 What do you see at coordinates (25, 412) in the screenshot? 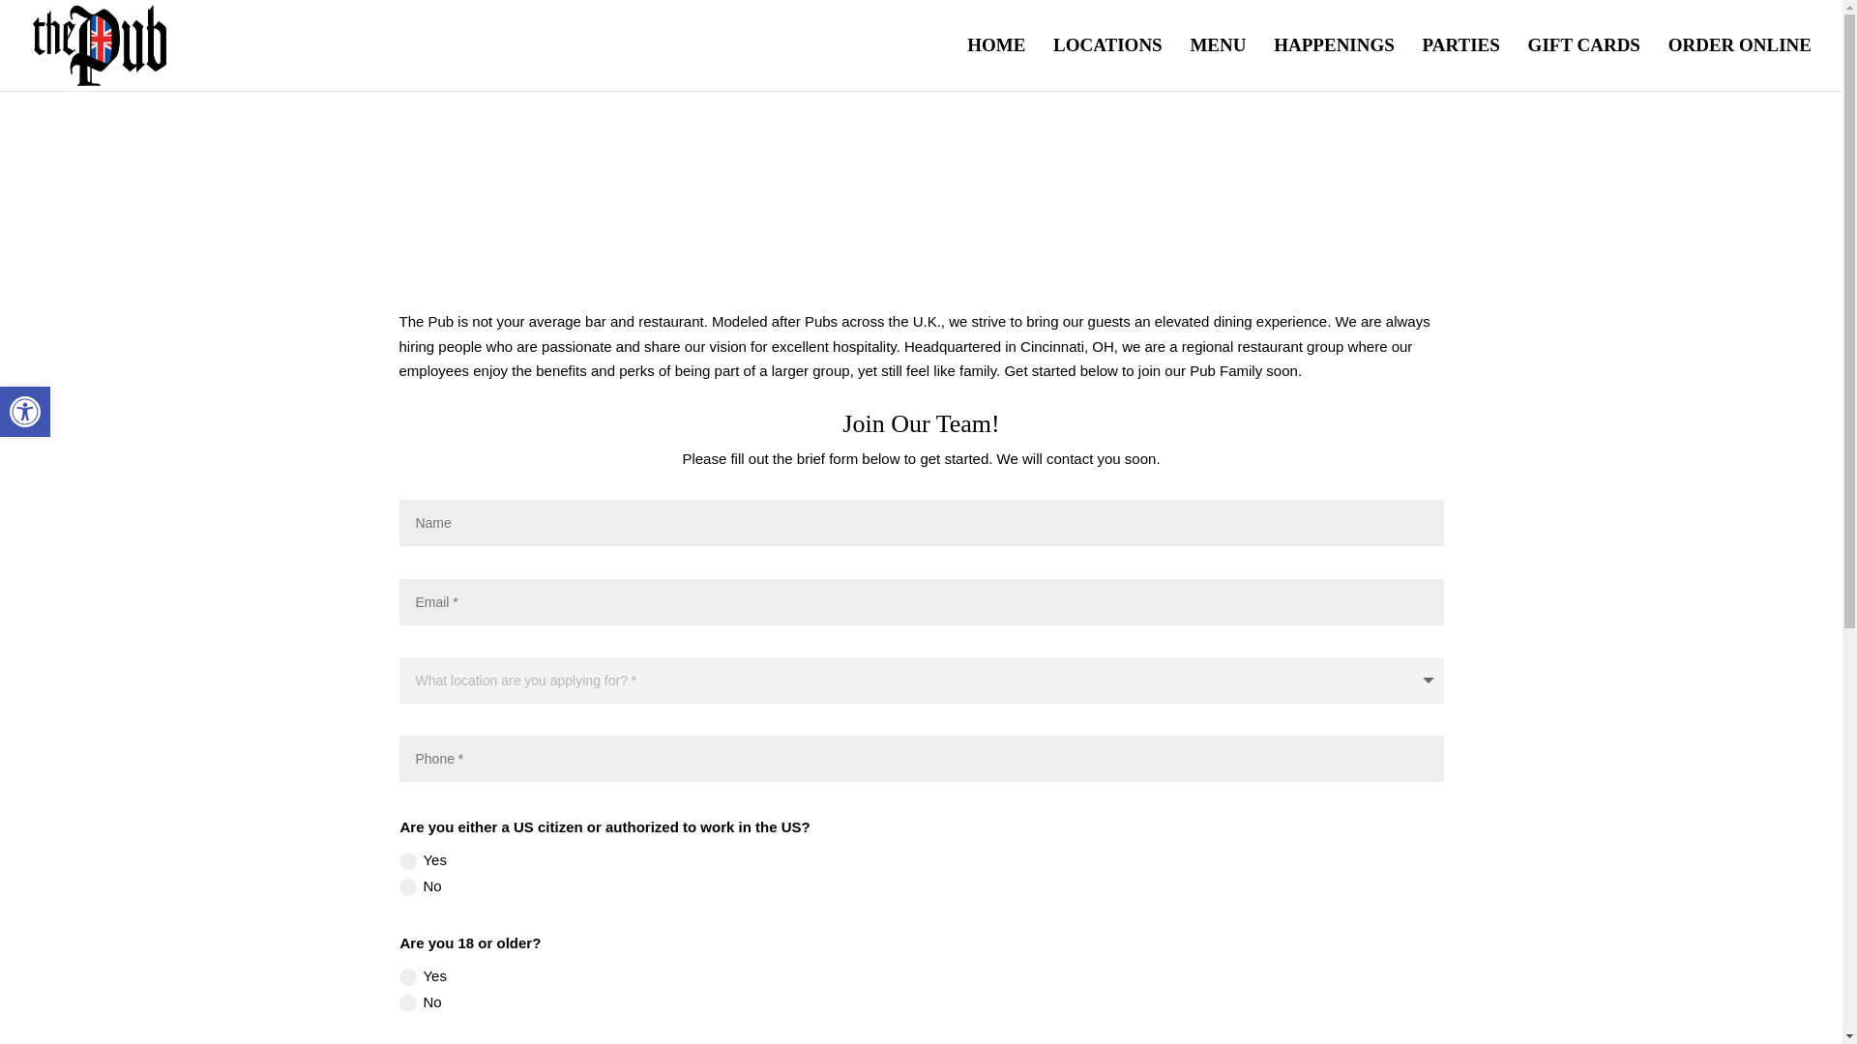
I see `PARTIES` at bounding box center [25, 412].